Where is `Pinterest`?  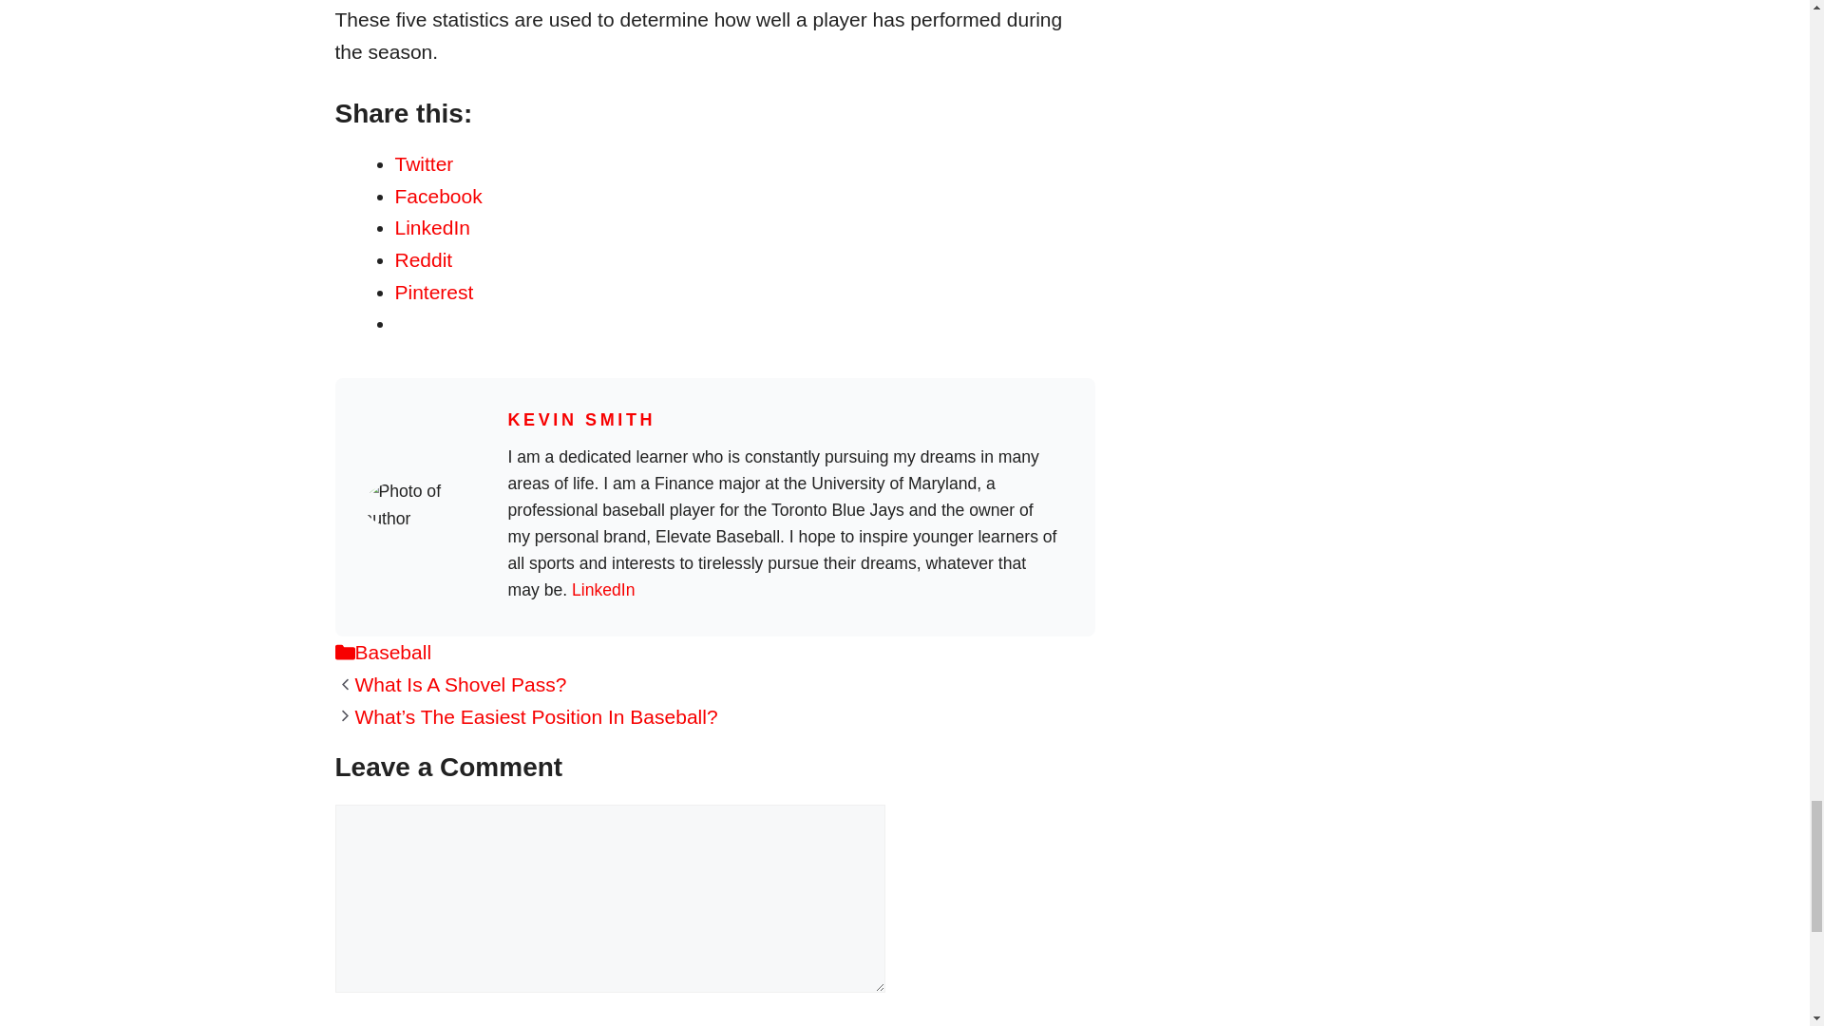 Pinterest is located at coordinates (435, 291).